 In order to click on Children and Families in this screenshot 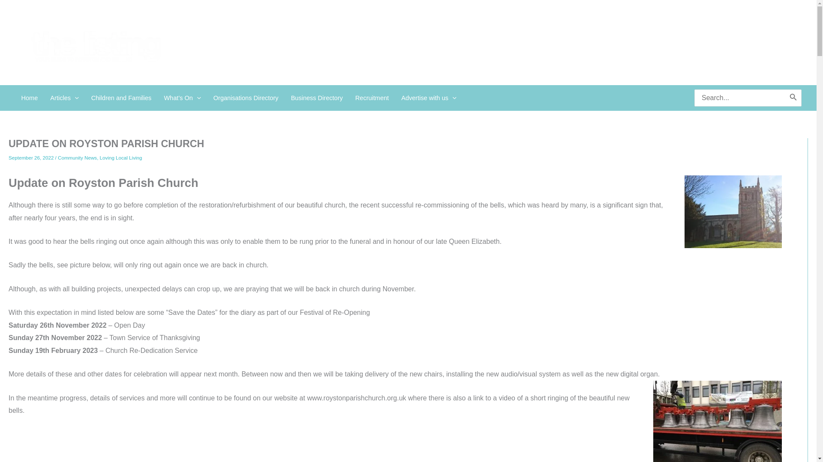, I will do `click(121, 98)`.